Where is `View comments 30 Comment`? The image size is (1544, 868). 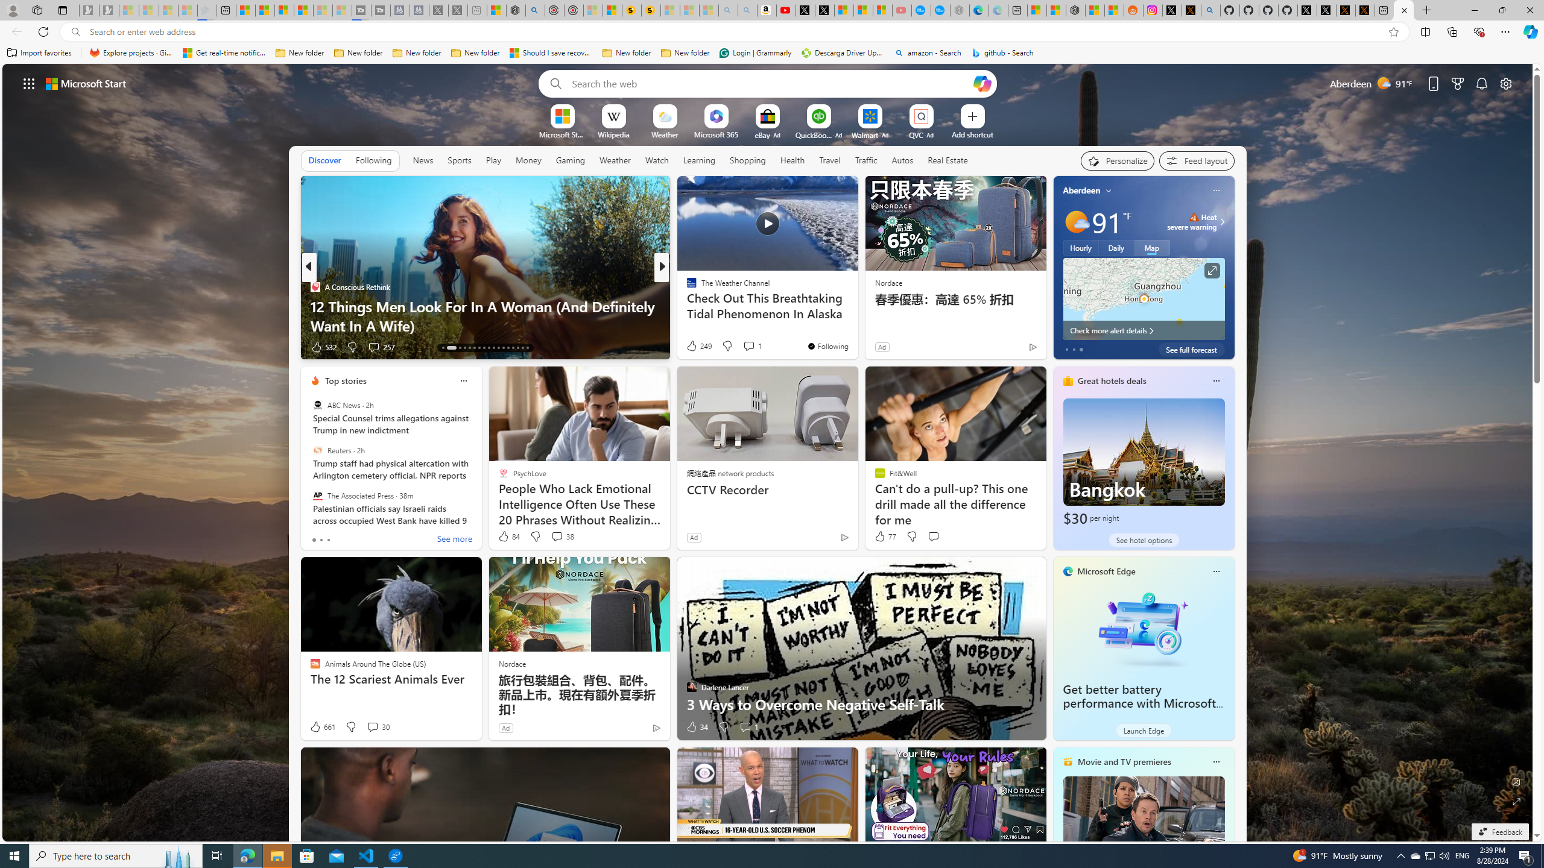
View comments 30 Comment is located at coordinates (372, 727).